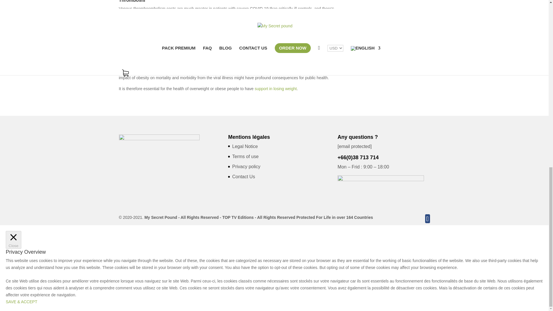  I want to click on Legal Notice, so click(245, 146).